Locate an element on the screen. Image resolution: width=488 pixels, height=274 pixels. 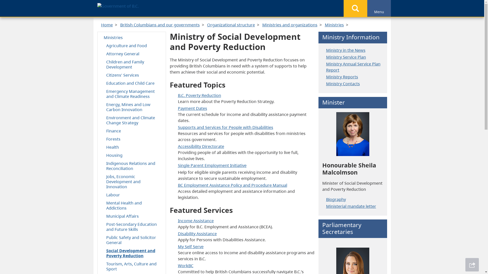
Tourism, Arts, Culture and Sport is located at coordinates (132, 266).